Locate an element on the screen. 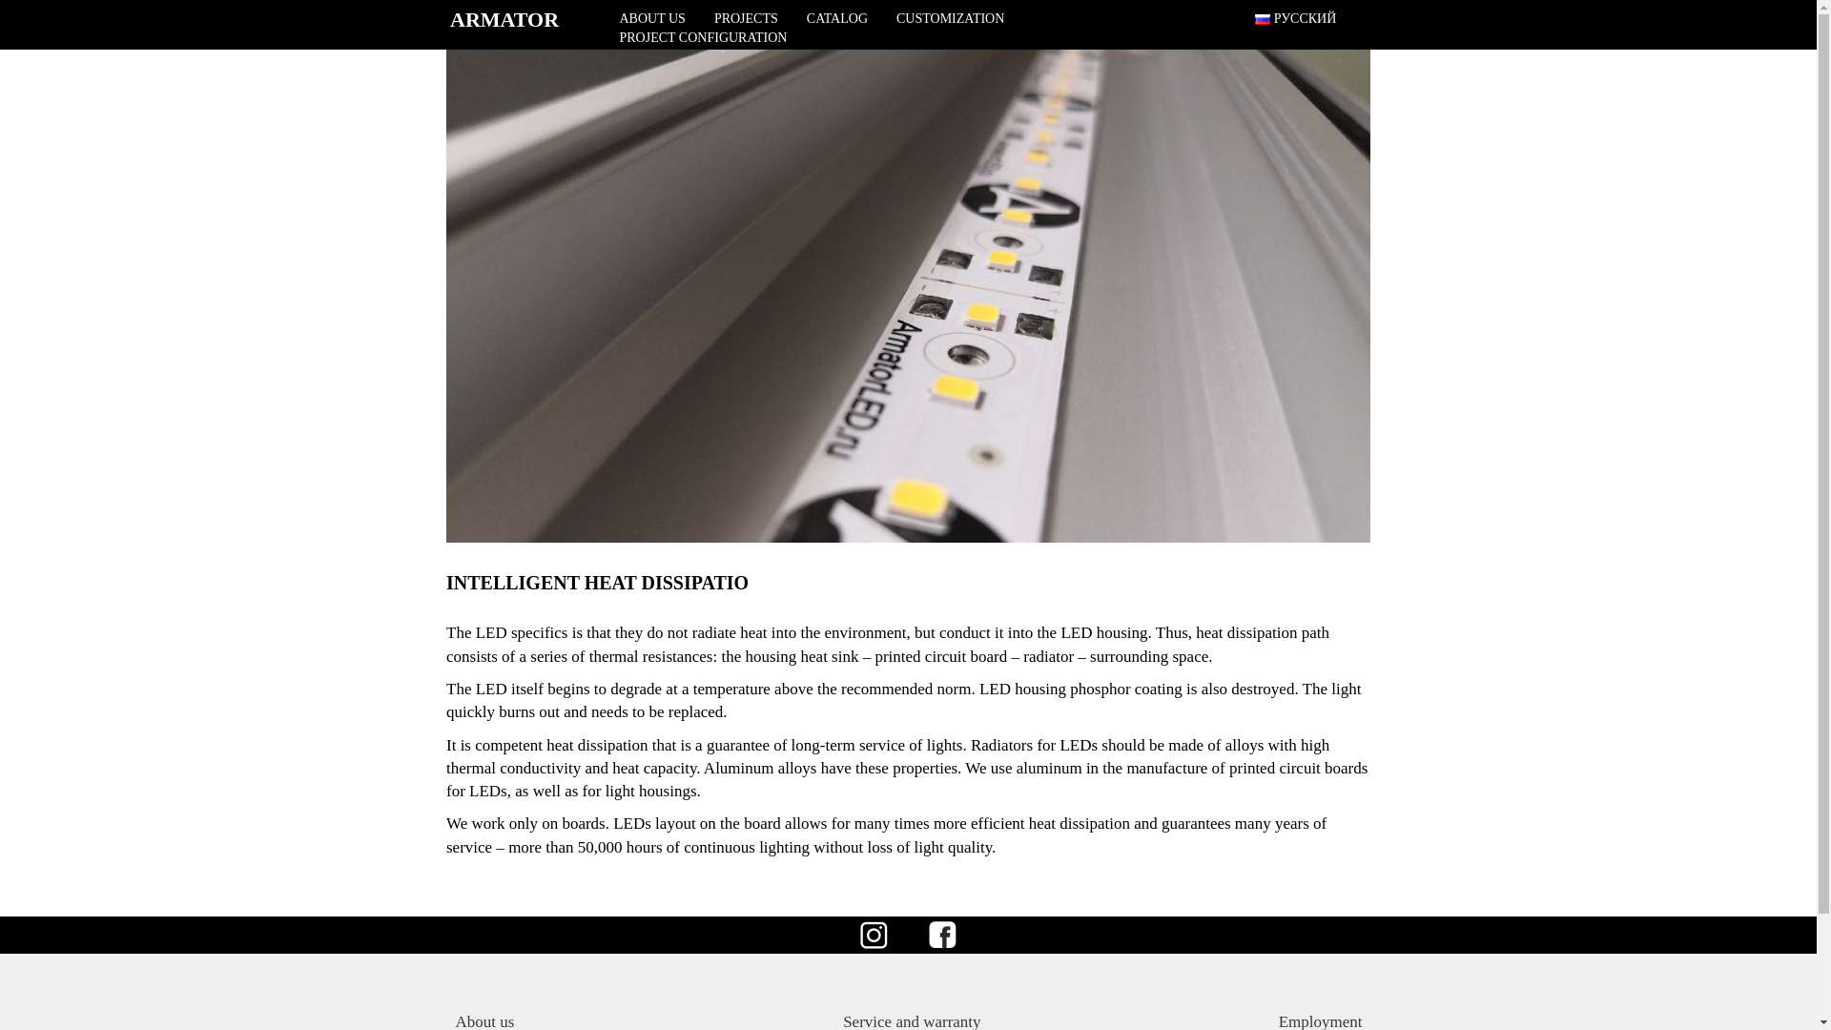 This screenshot has height=1030, width=1831. facebook is located at coordinates (942, 935).